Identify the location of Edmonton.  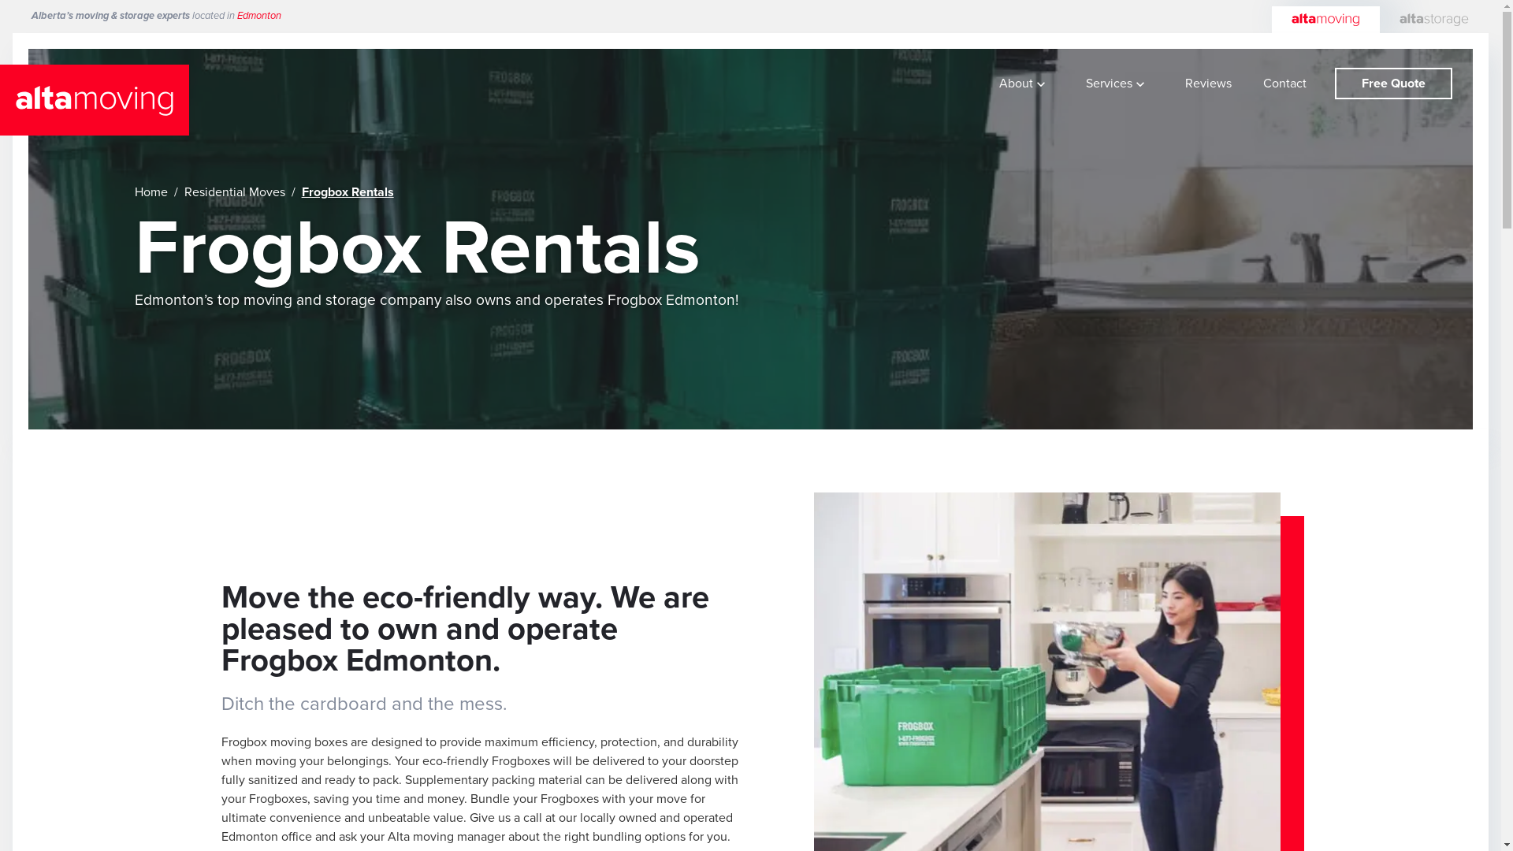
(259, 16).